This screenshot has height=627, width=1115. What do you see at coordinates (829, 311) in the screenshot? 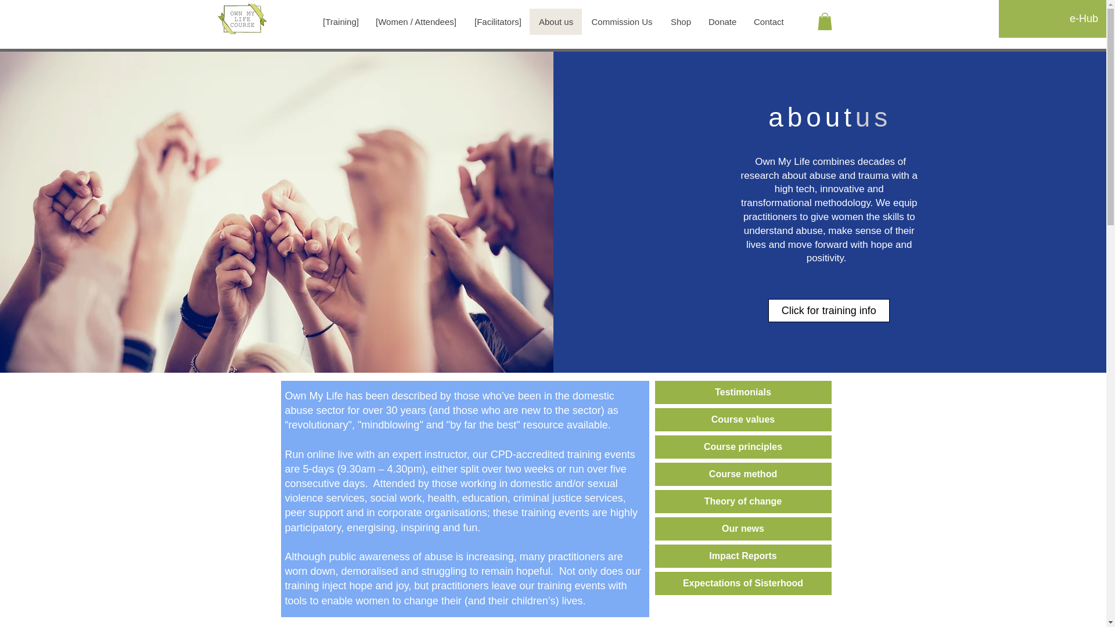
I see `Click for training info` at bounding box center [829, 311].